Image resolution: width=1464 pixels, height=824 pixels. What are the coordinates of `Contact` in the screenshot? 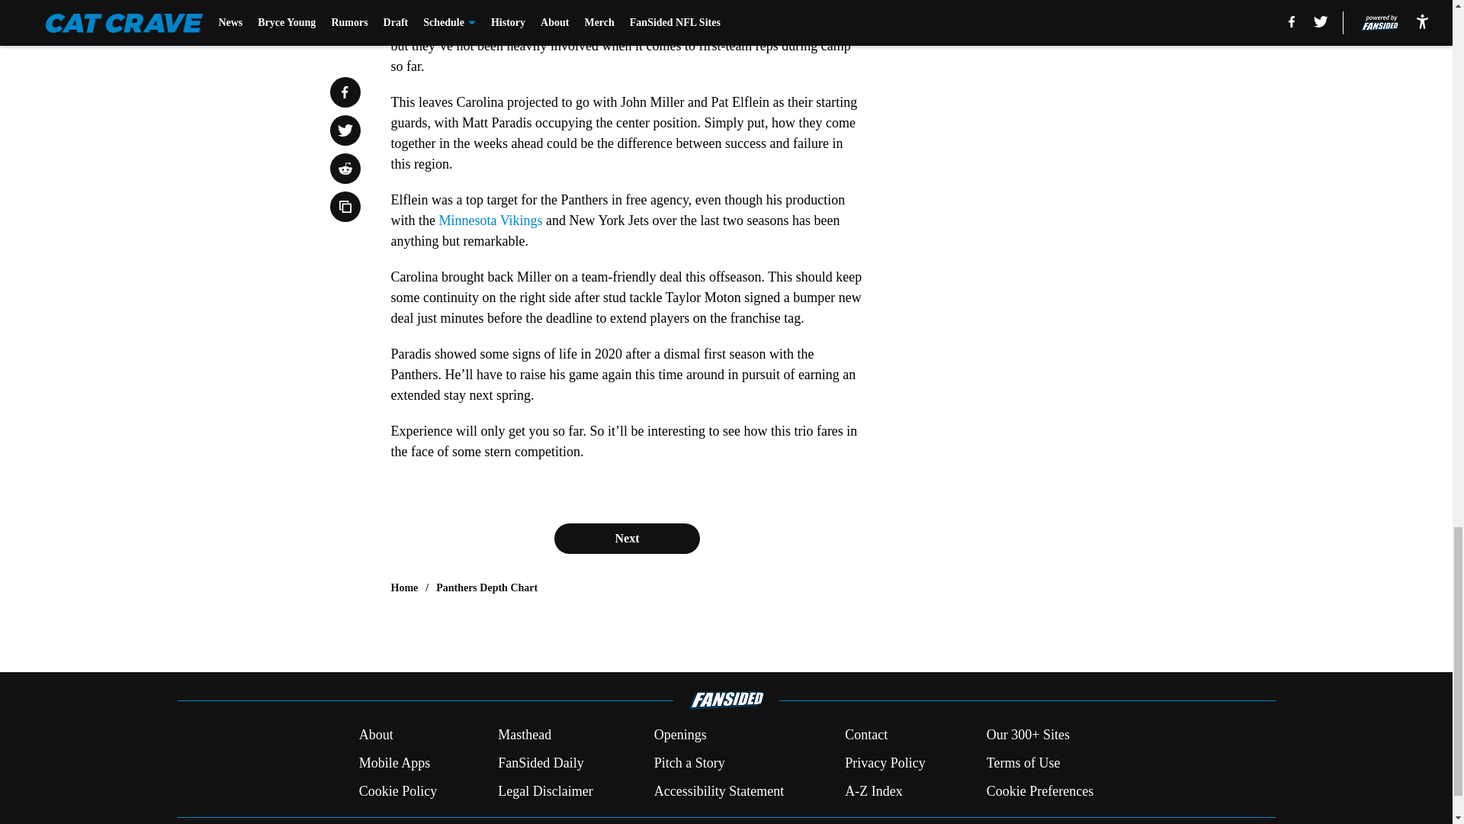 It's located at (865, 735).